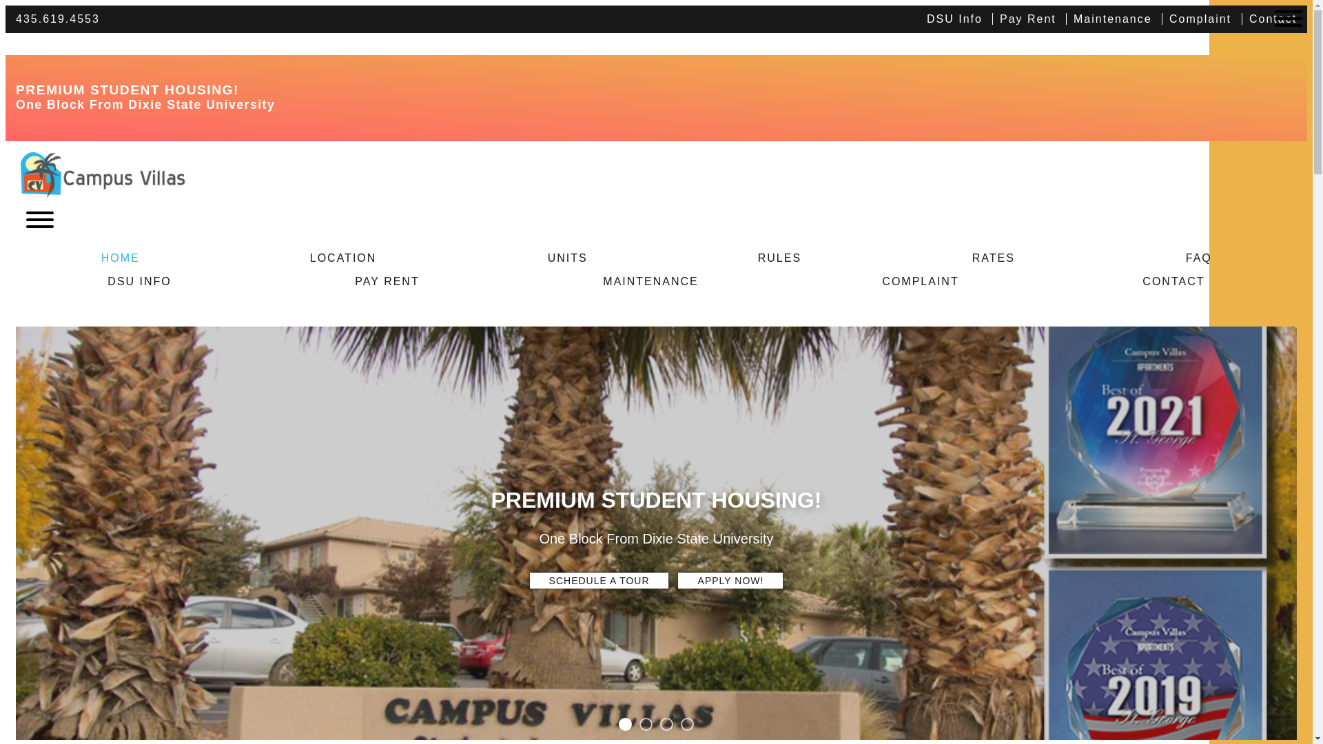 Image resolution: width=1323 pixels, height=744 pixels. What do you see at coordinates (645, 723) in the screenshot?
I see `2` at bounding box center [645, 723].